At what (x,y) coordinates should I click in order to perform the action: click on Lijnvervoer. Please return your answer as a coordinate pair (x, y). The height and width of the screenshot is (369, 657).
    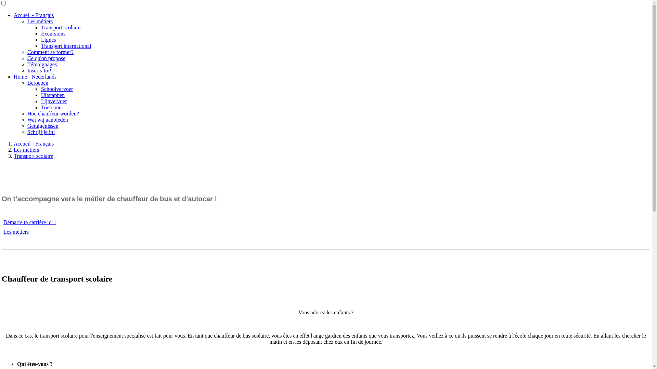
    Looking at the image, I should click on (54, 101).